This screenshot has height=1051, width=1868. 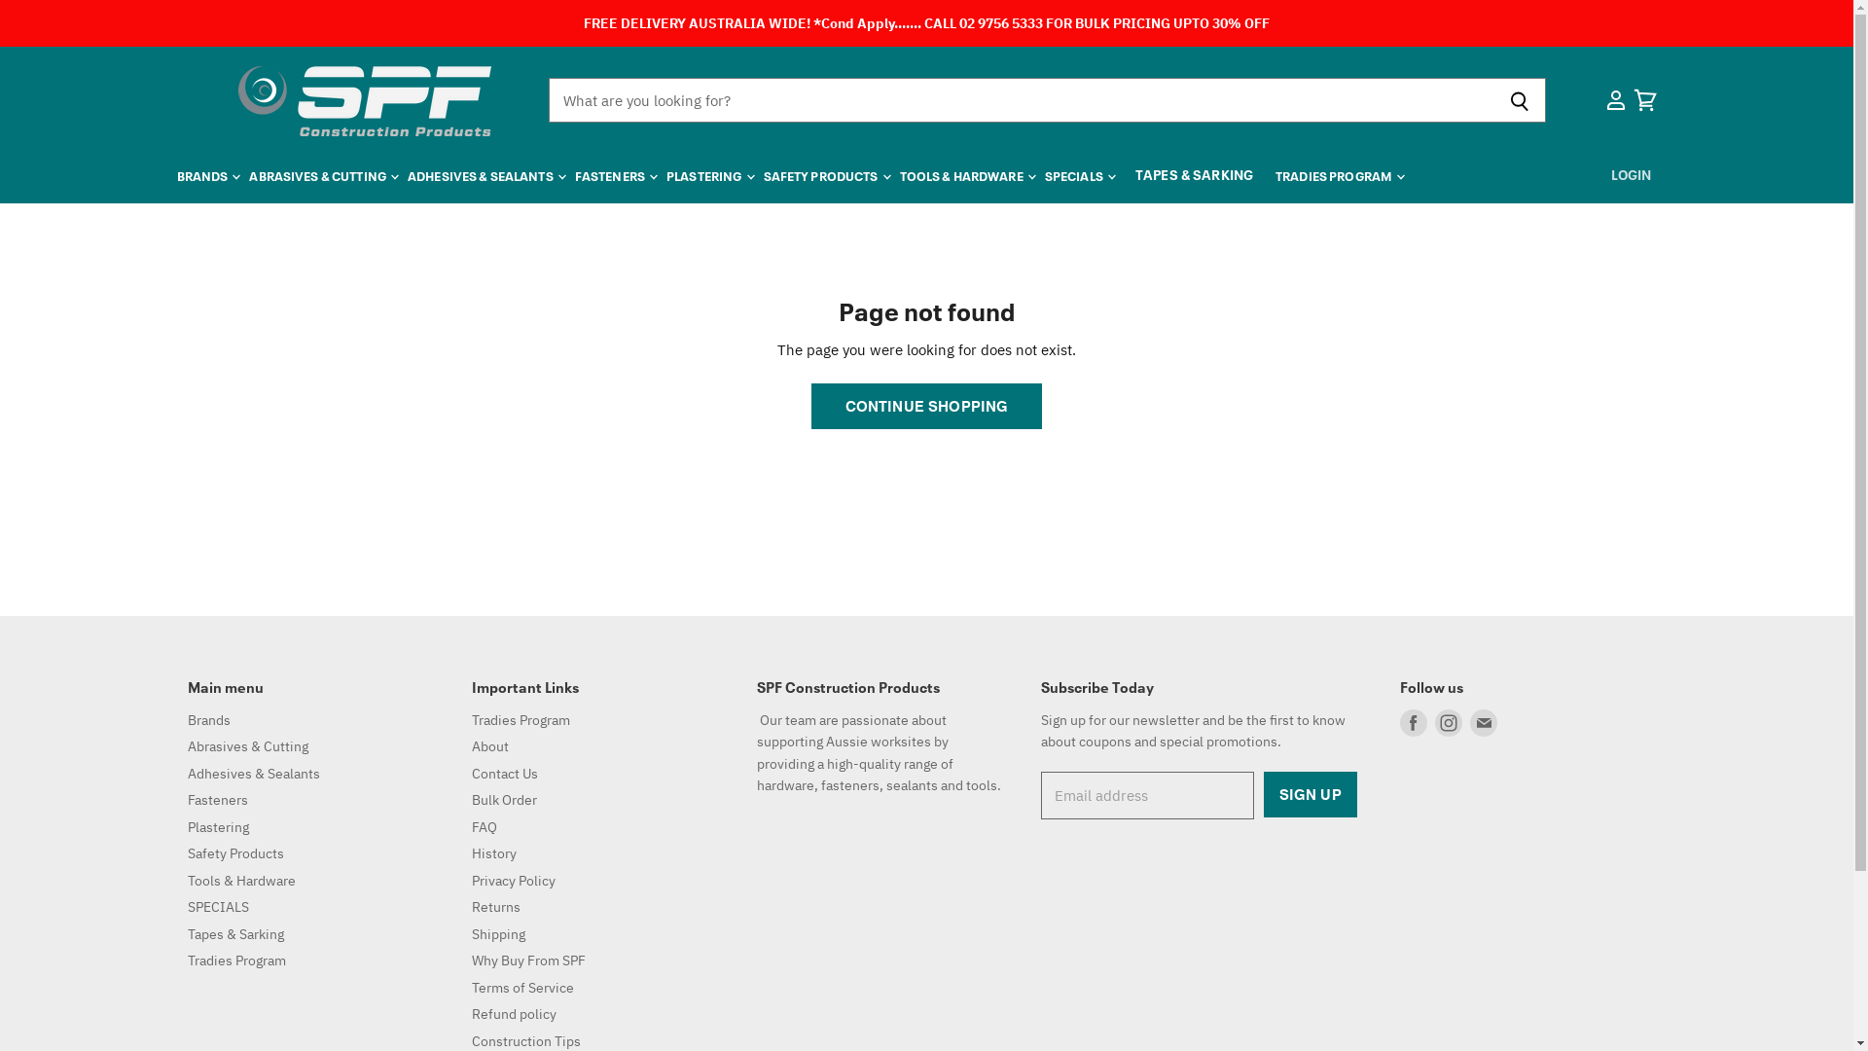 I want to click on Returns, so click(x=496, y=907).